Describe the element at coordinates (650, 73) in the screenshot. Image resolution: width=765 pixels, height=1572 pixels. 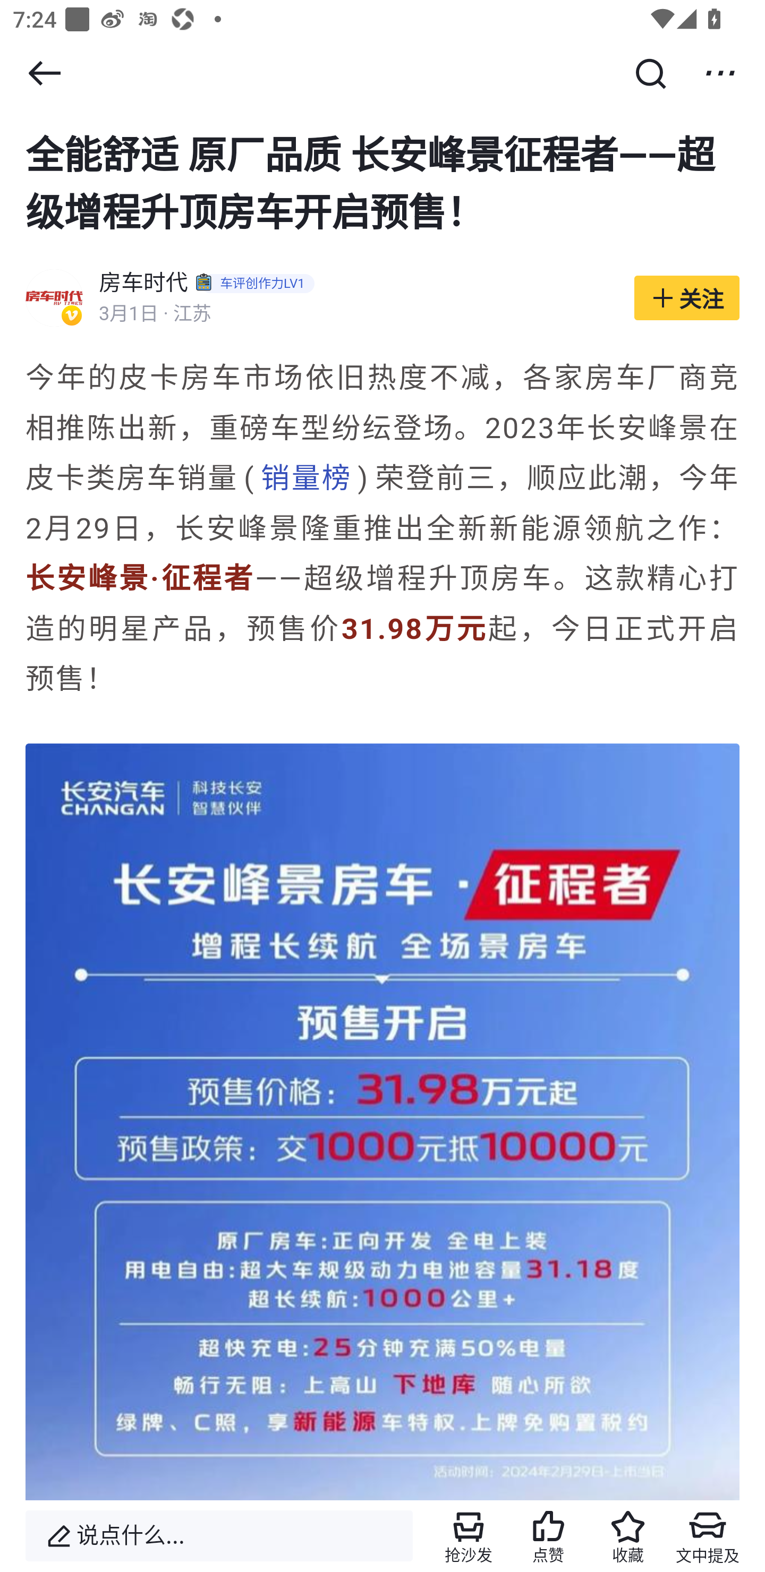
I see `` at that location.